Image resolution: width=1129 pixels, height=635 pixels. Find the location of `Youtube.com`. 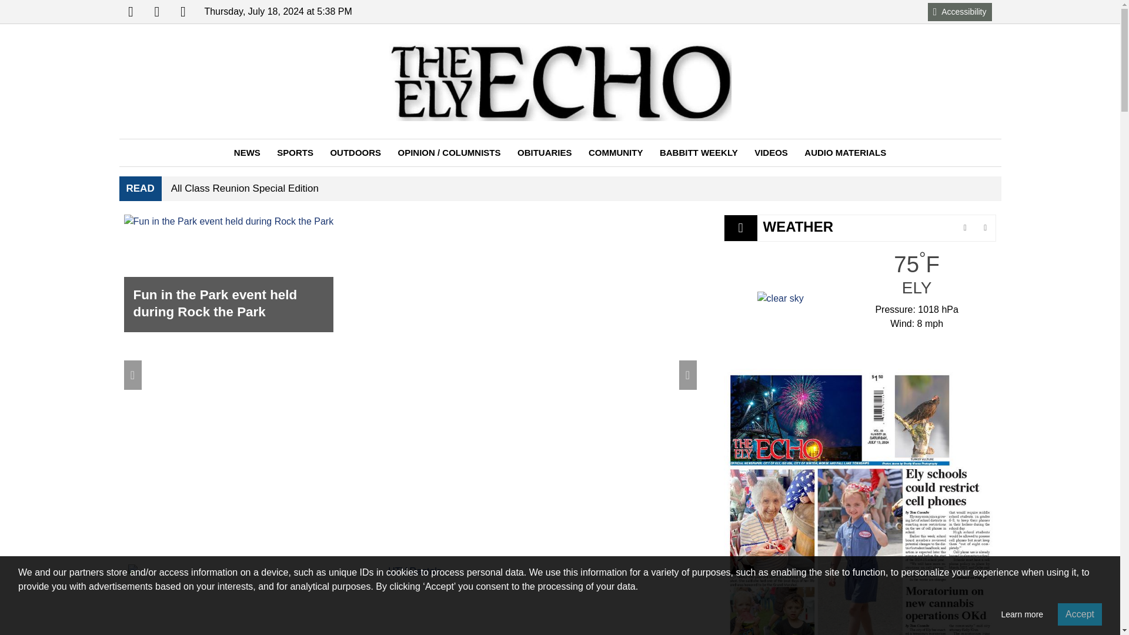

Youtube.com is located at coordinates (182, 12).